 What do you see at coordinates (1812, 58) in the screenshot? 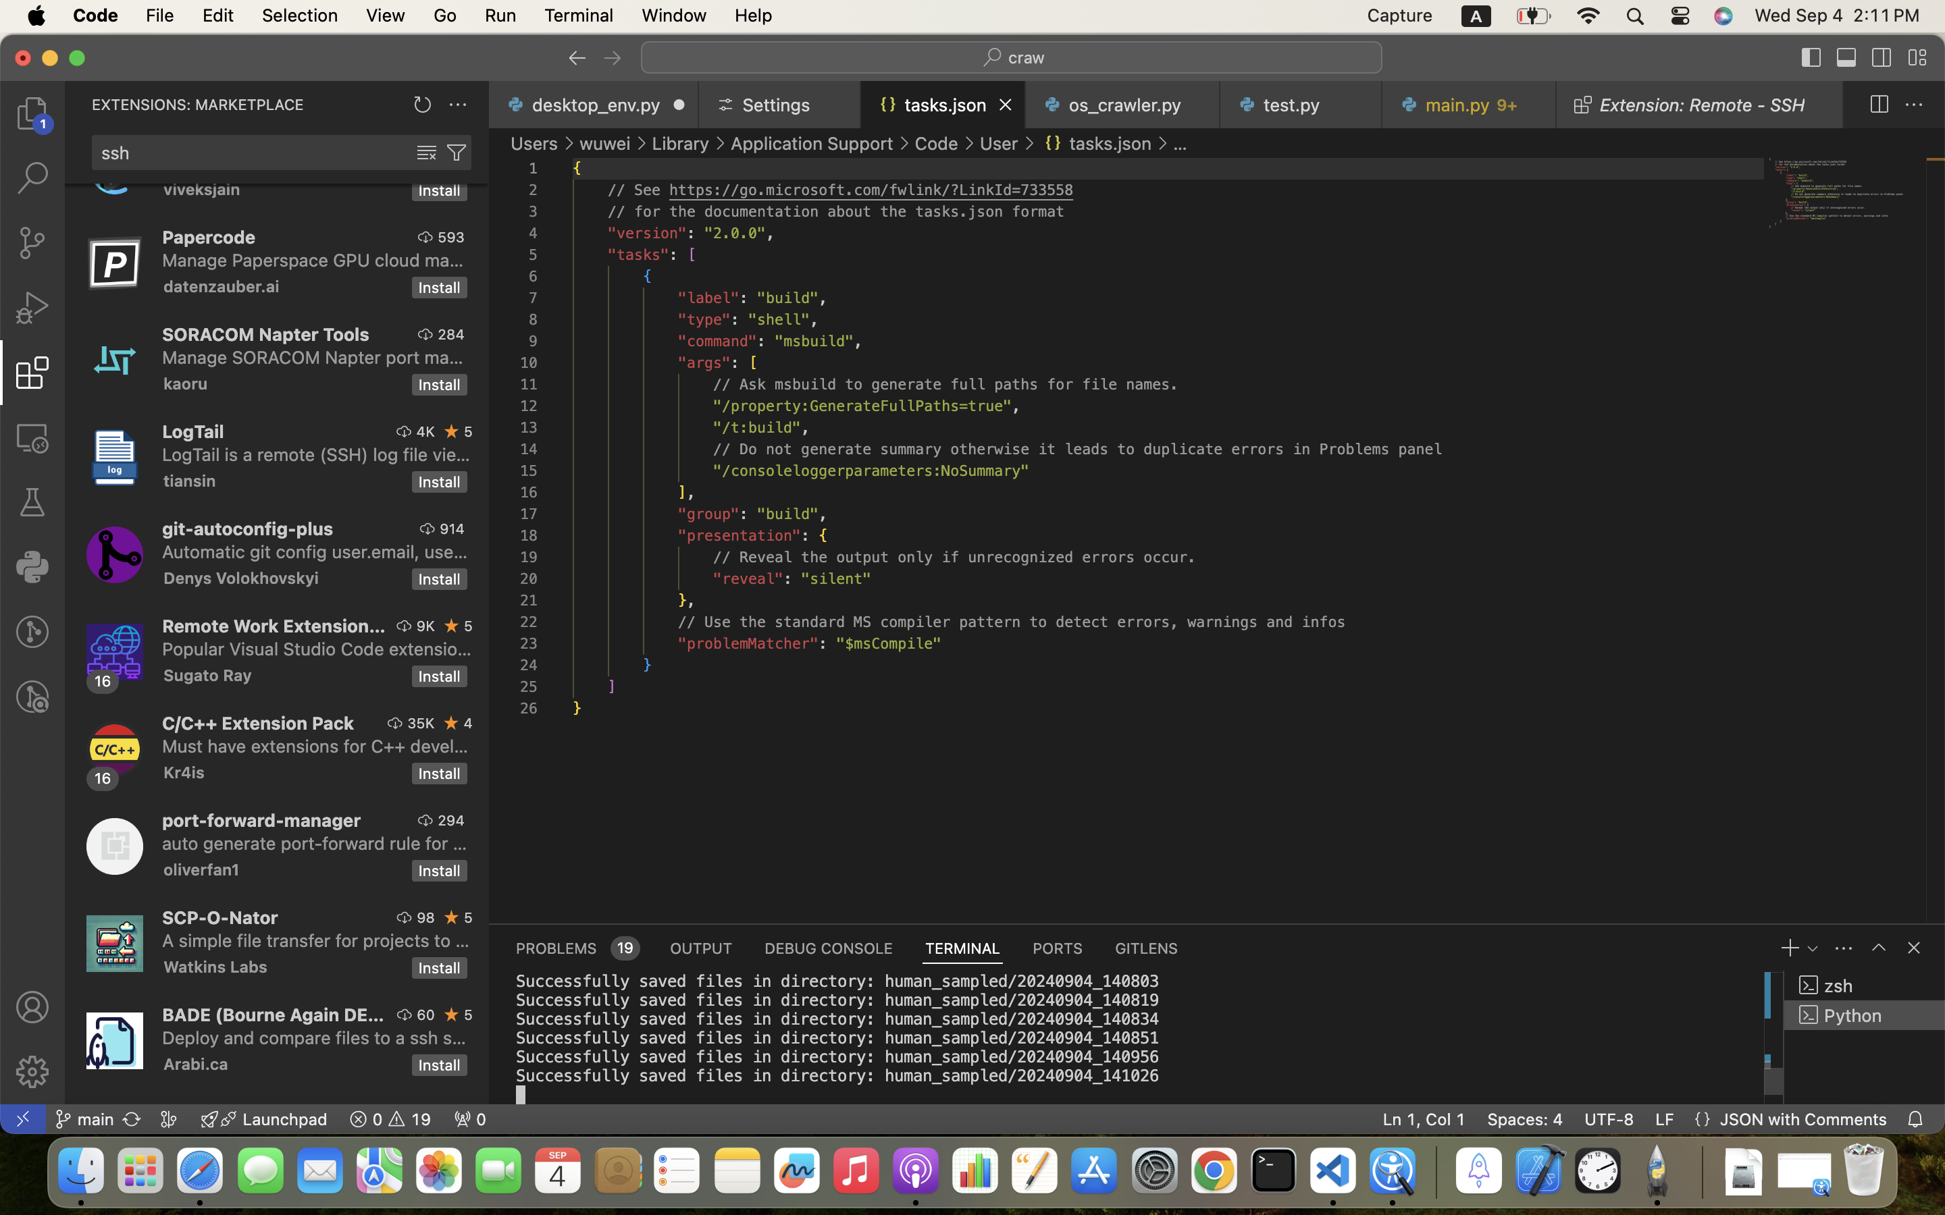
I see `` at bounding box center [1812, 58].